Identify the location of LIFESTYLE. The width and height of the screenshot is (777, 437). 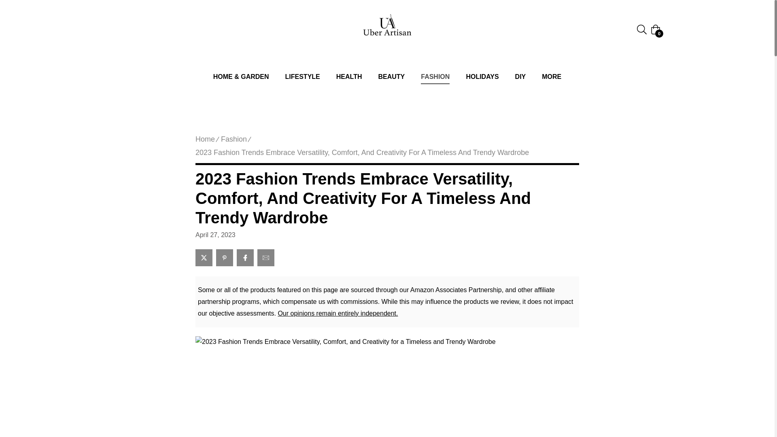
(303, 77).